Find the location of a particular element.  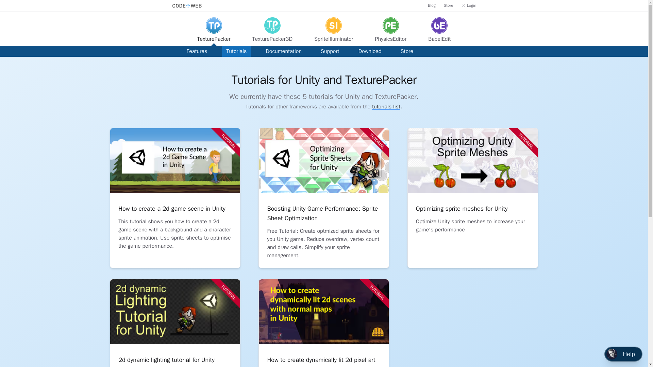

BabelEdit is located at coordinates (439, 31).